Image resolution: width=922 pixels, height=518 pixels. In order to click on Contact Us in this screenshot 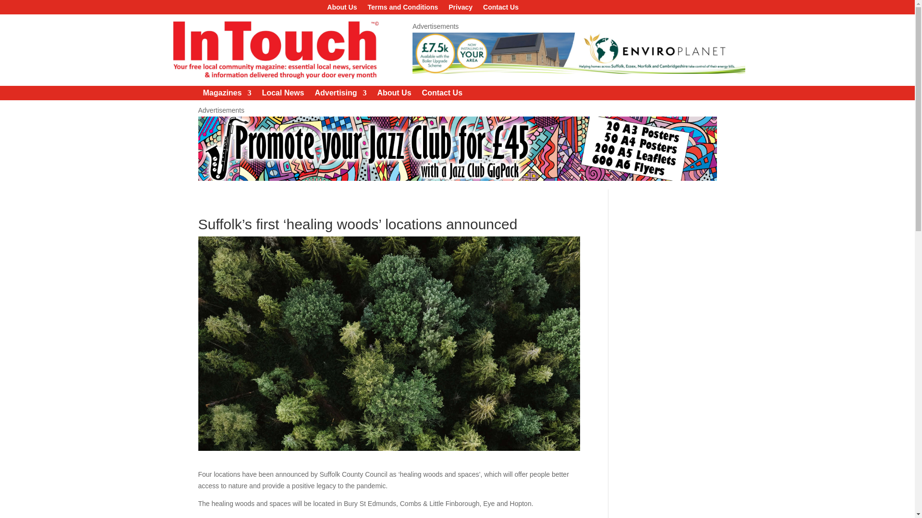, I will do `click(500, 9)`.